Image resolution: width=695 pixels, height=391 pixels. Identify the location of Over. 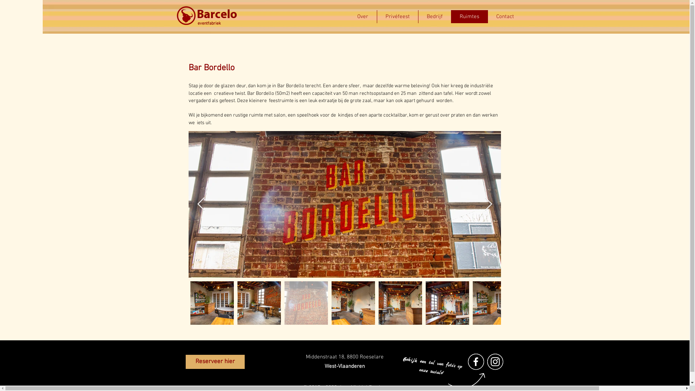
(363, 17).